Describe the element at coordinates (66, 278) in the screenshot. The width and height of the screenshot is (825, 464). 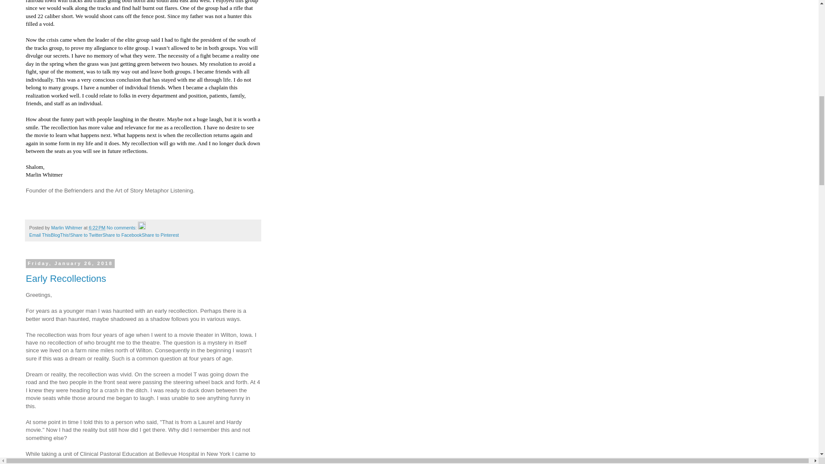
I see `Early Recollections` at that location.